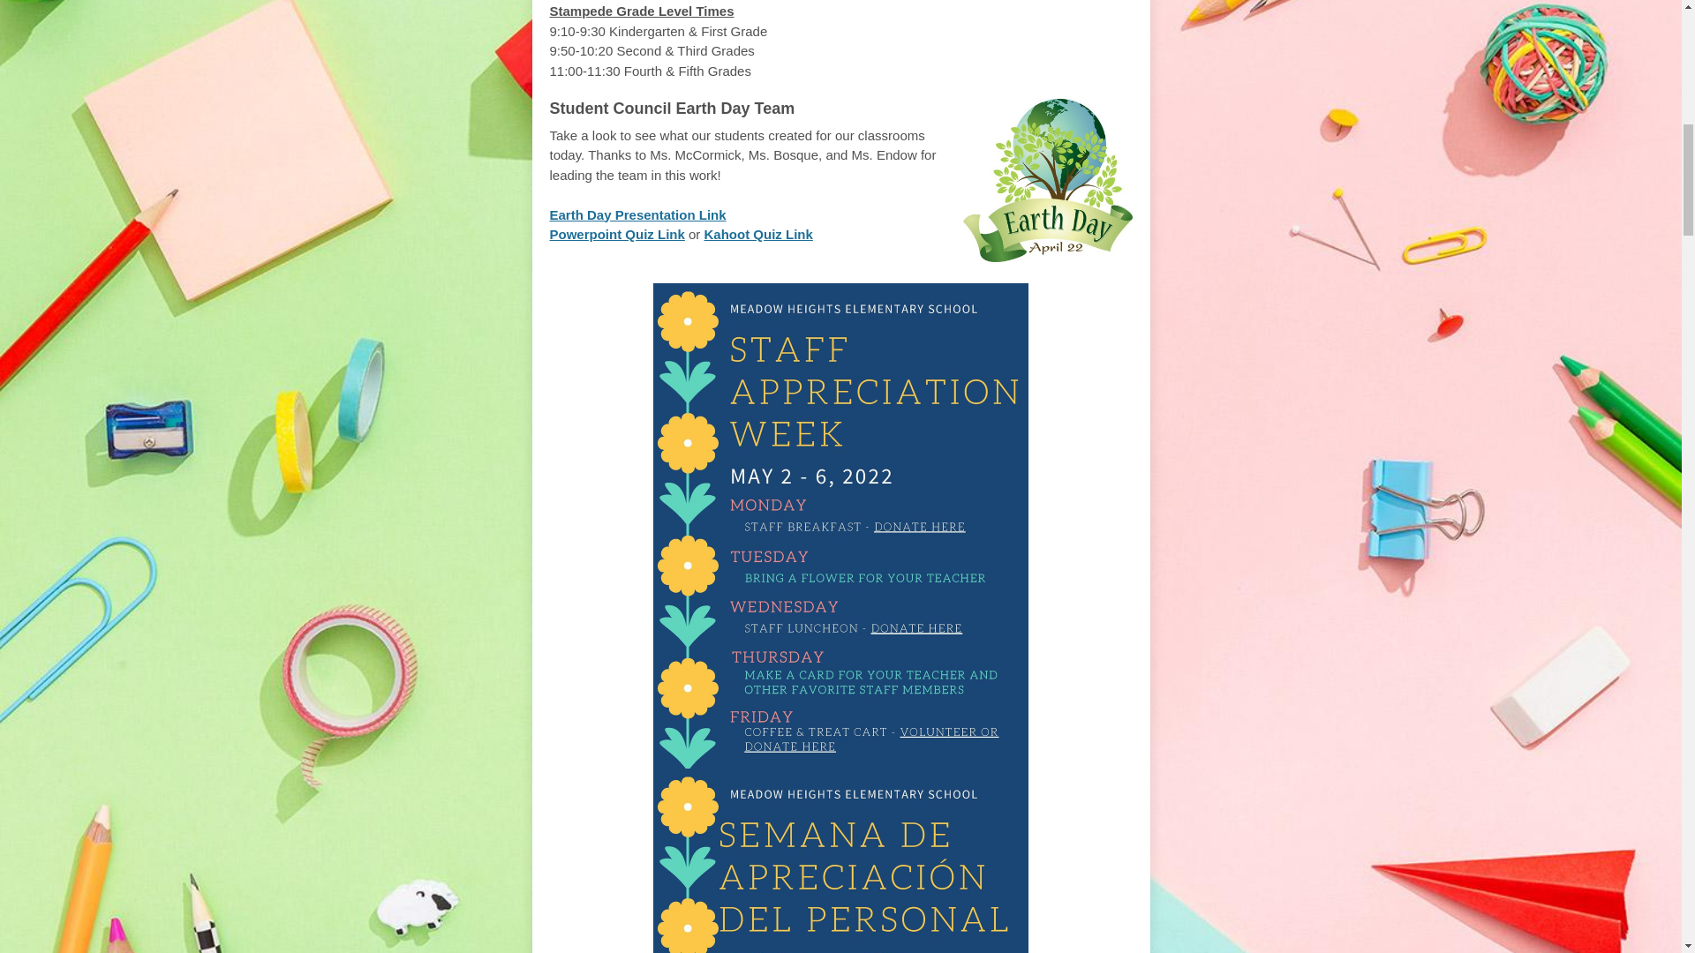 This screenshot has height=953, width=1695. What do you see at coordinates (616, 235) in the screenshot?
I see `Powerpoint Quiz Link` at bounding box center [616, 235].